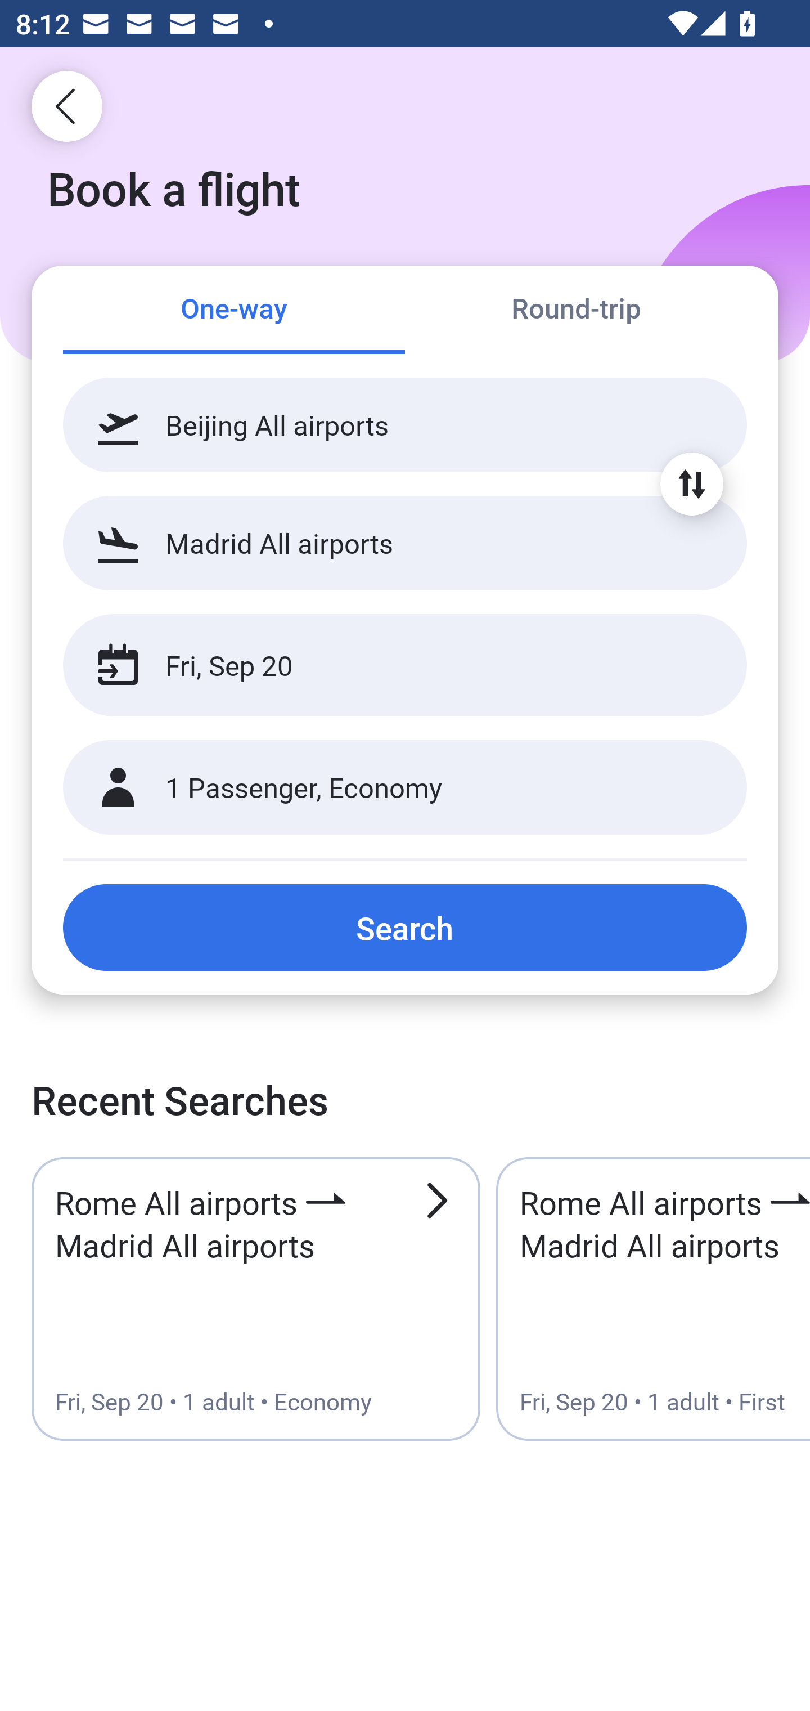 The height and width of the screenshot is (1711, 810). Describe the element at coordinates (405, 543) in the screenshot. I see `Madrid All airports` at that location.